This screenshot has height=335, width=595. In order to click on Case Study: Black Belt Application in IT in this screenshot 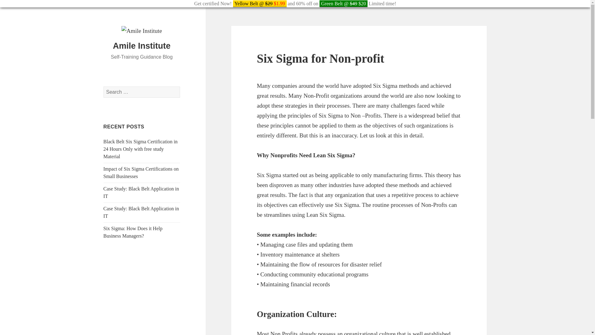, I will do `click(141, 212)`.